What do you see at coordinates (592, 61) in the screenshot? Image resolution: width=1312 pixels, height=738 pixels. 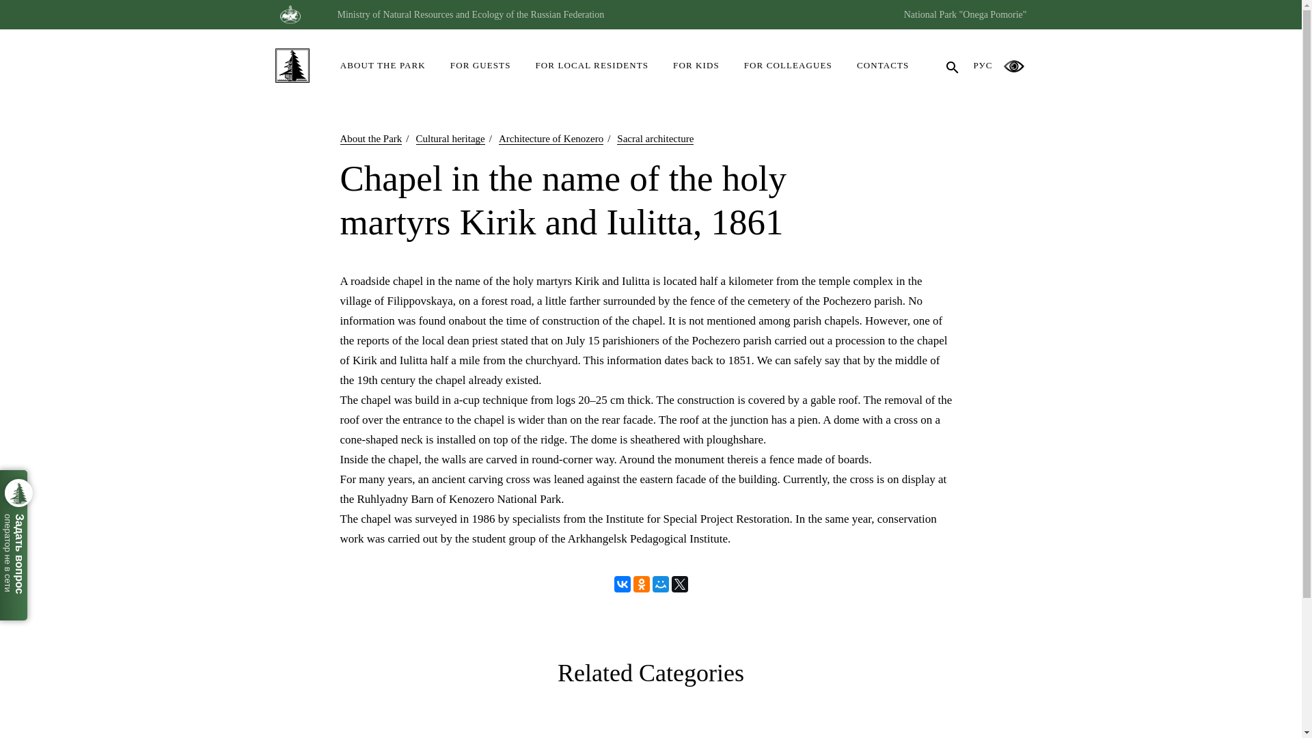 I see `FOR LOCAL RESIDENTS` at bounding box center [592, 61].